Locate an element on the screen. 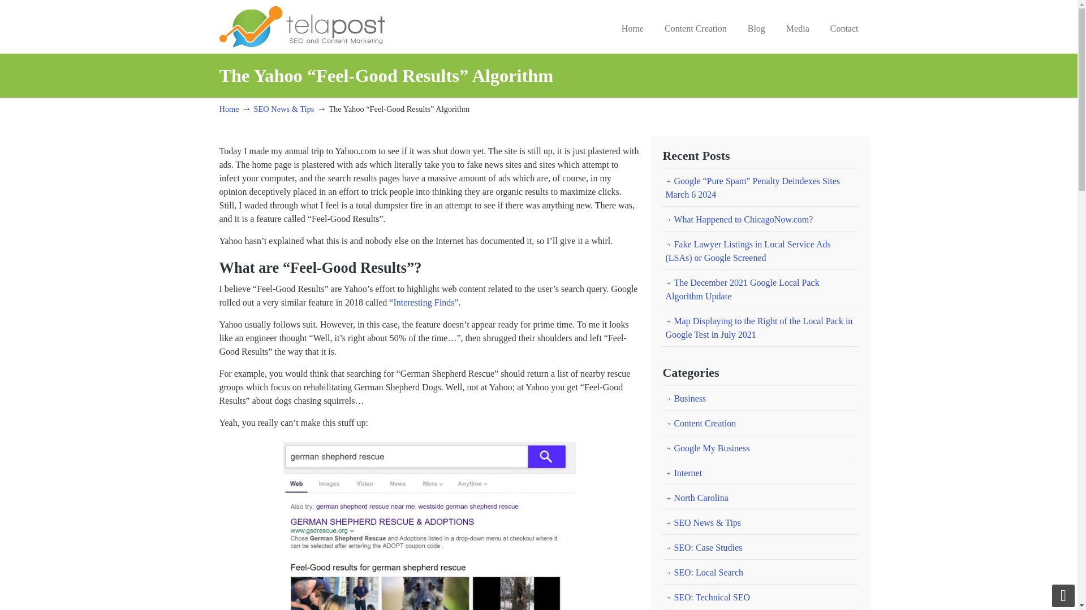 The image size is (1086, 610). North Carolina is located at coordinates (760, 498).